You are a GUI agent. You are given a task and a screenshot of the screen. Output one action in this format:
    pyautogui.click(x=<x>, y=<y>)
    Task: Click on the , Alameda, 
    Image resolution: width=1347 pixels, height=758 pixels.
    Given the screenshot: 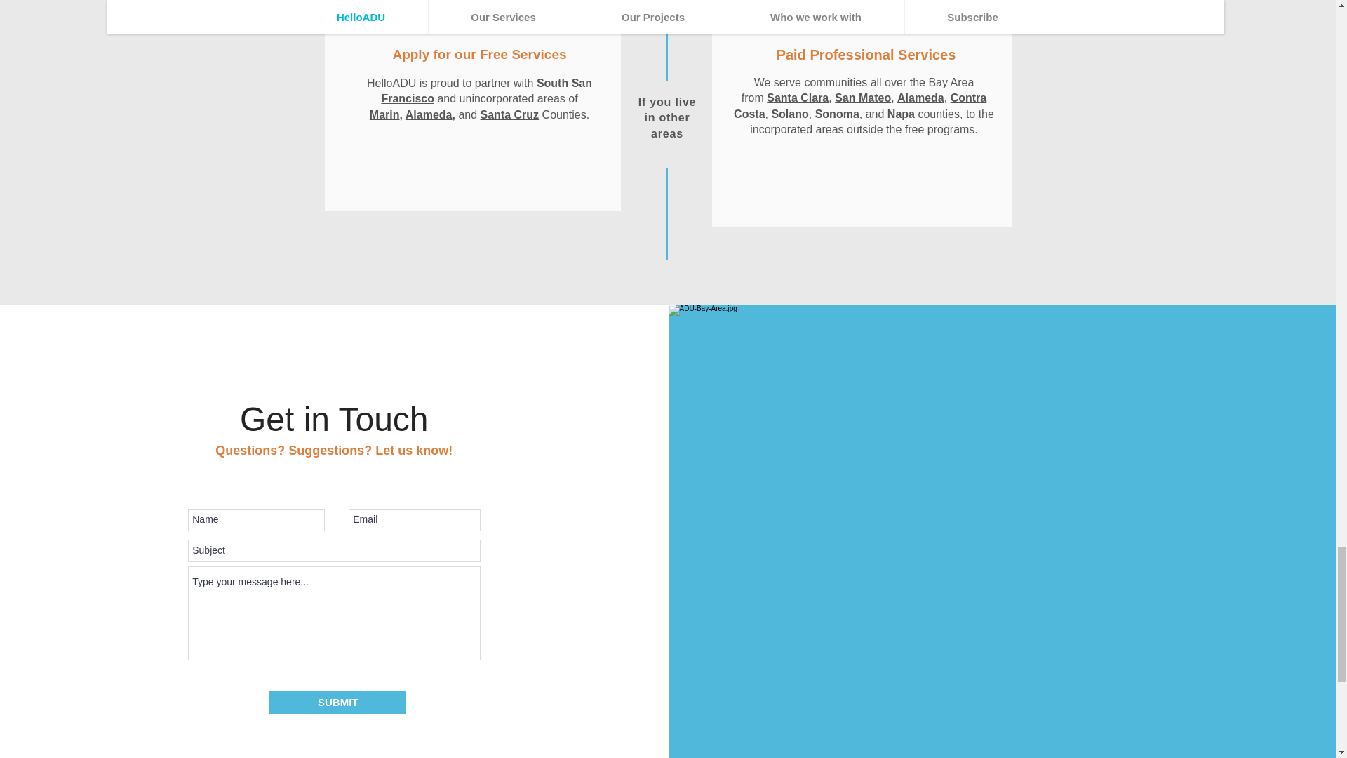 What is the action you would take?
    pyautogui.click(x=920, y=97)
    